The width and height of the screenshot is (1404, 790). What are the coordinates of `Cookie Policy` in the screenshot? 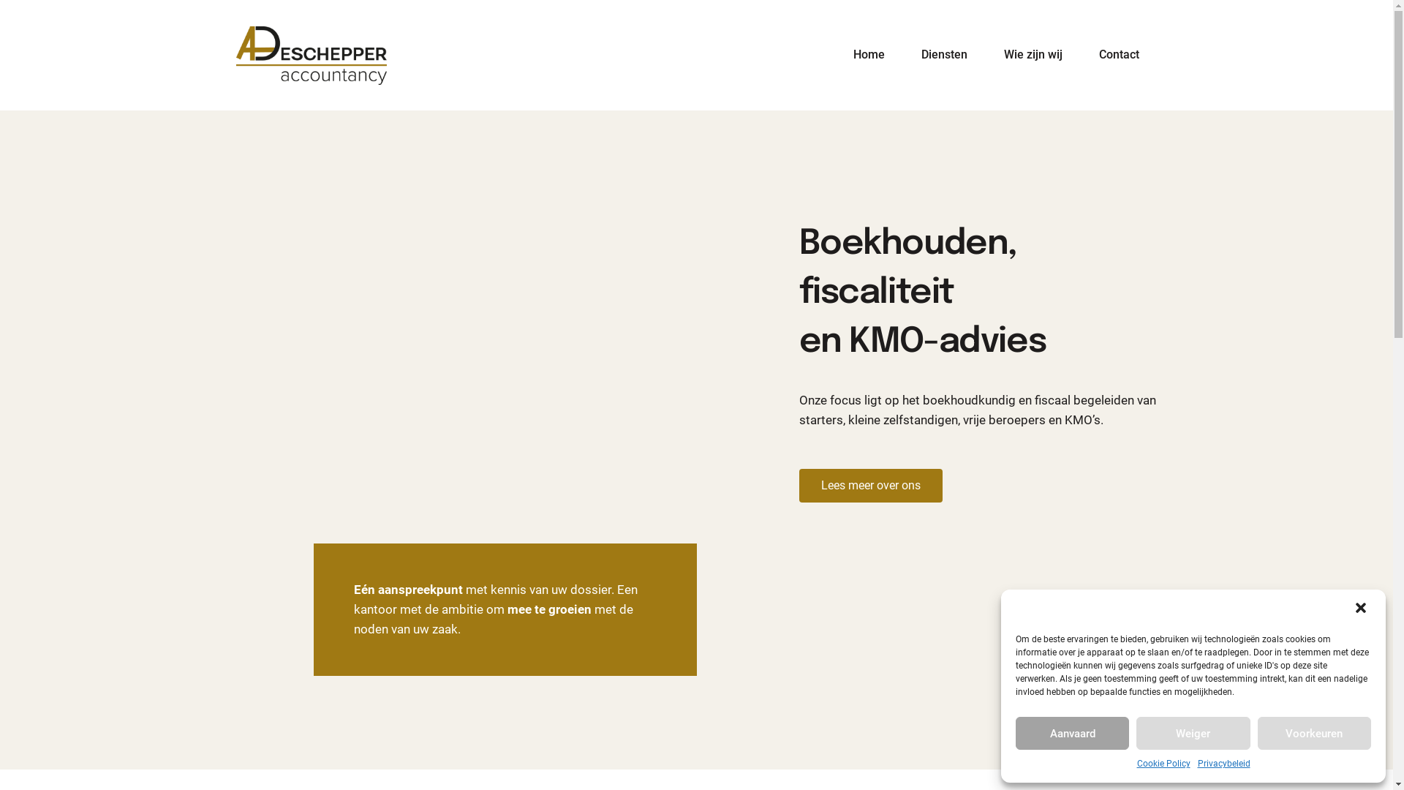 It's located at (1163, 764).